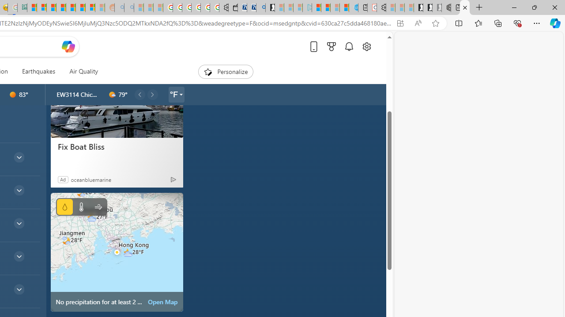 The image size is (565, 317). What do you see at coordinates (64, 207) in the screenshot?
I see `Precipitation` at bounding box center [64, 207].